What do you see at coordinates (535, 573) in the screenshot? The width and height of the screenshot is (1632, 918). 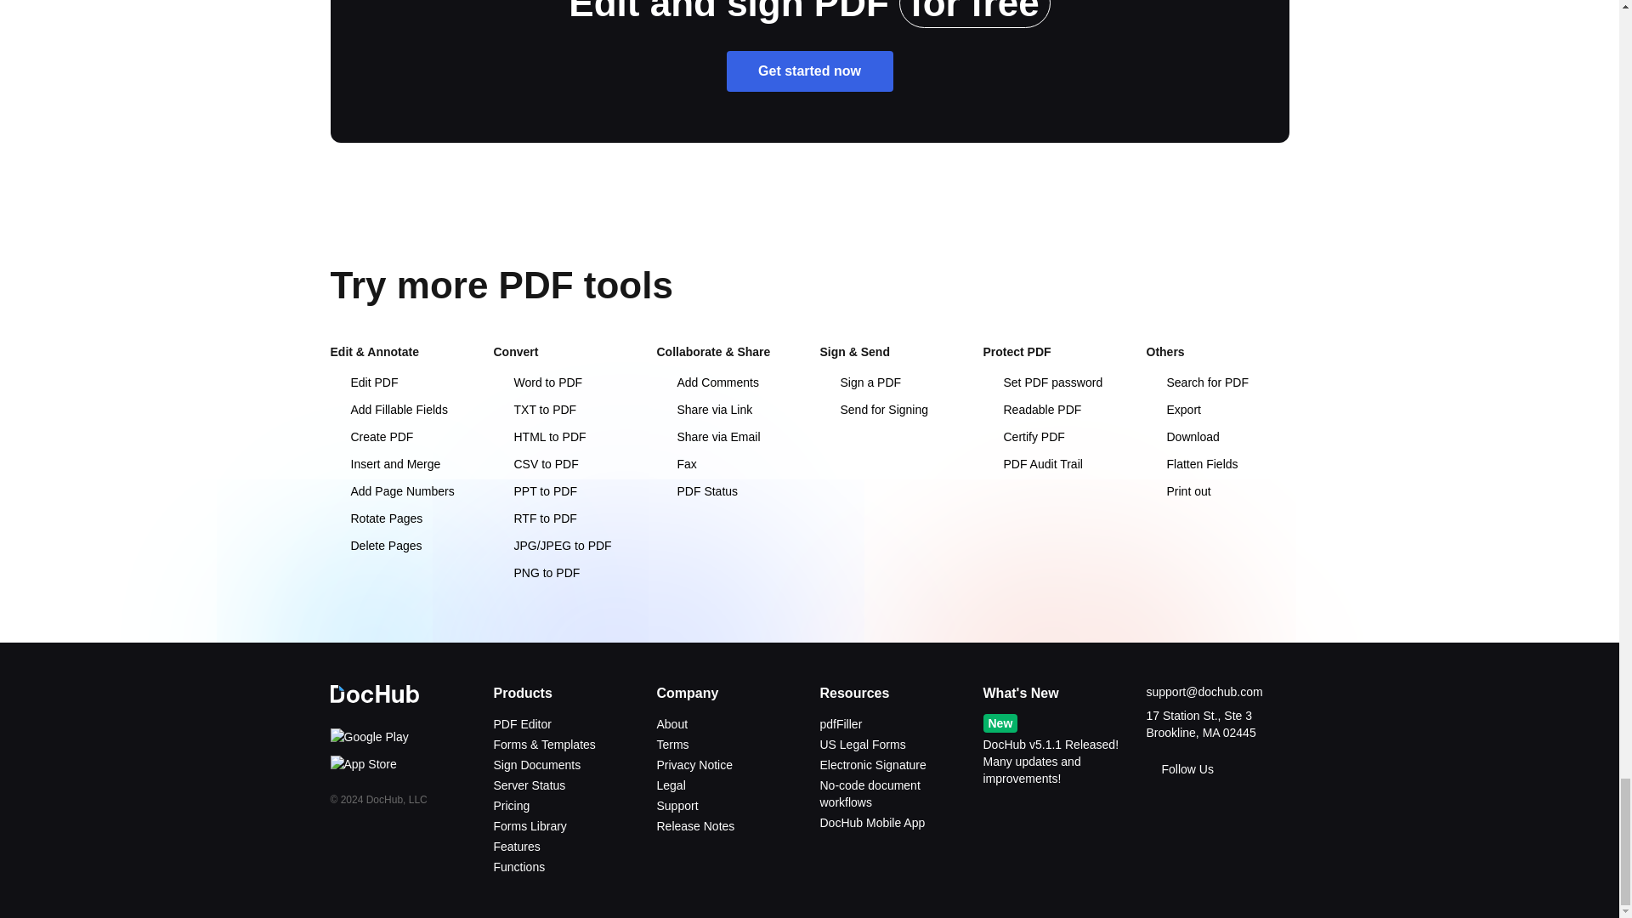 I see `PNG to PDF` at bounding box center [535, 573].